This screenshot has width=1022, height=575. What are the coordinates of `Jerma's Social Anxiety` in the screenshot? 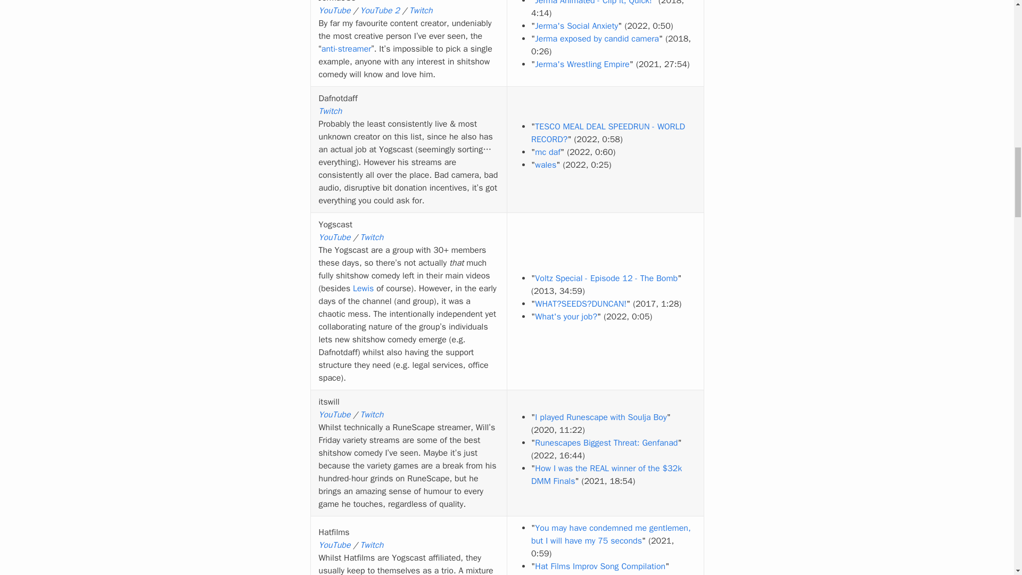 It's located at (576, 26).